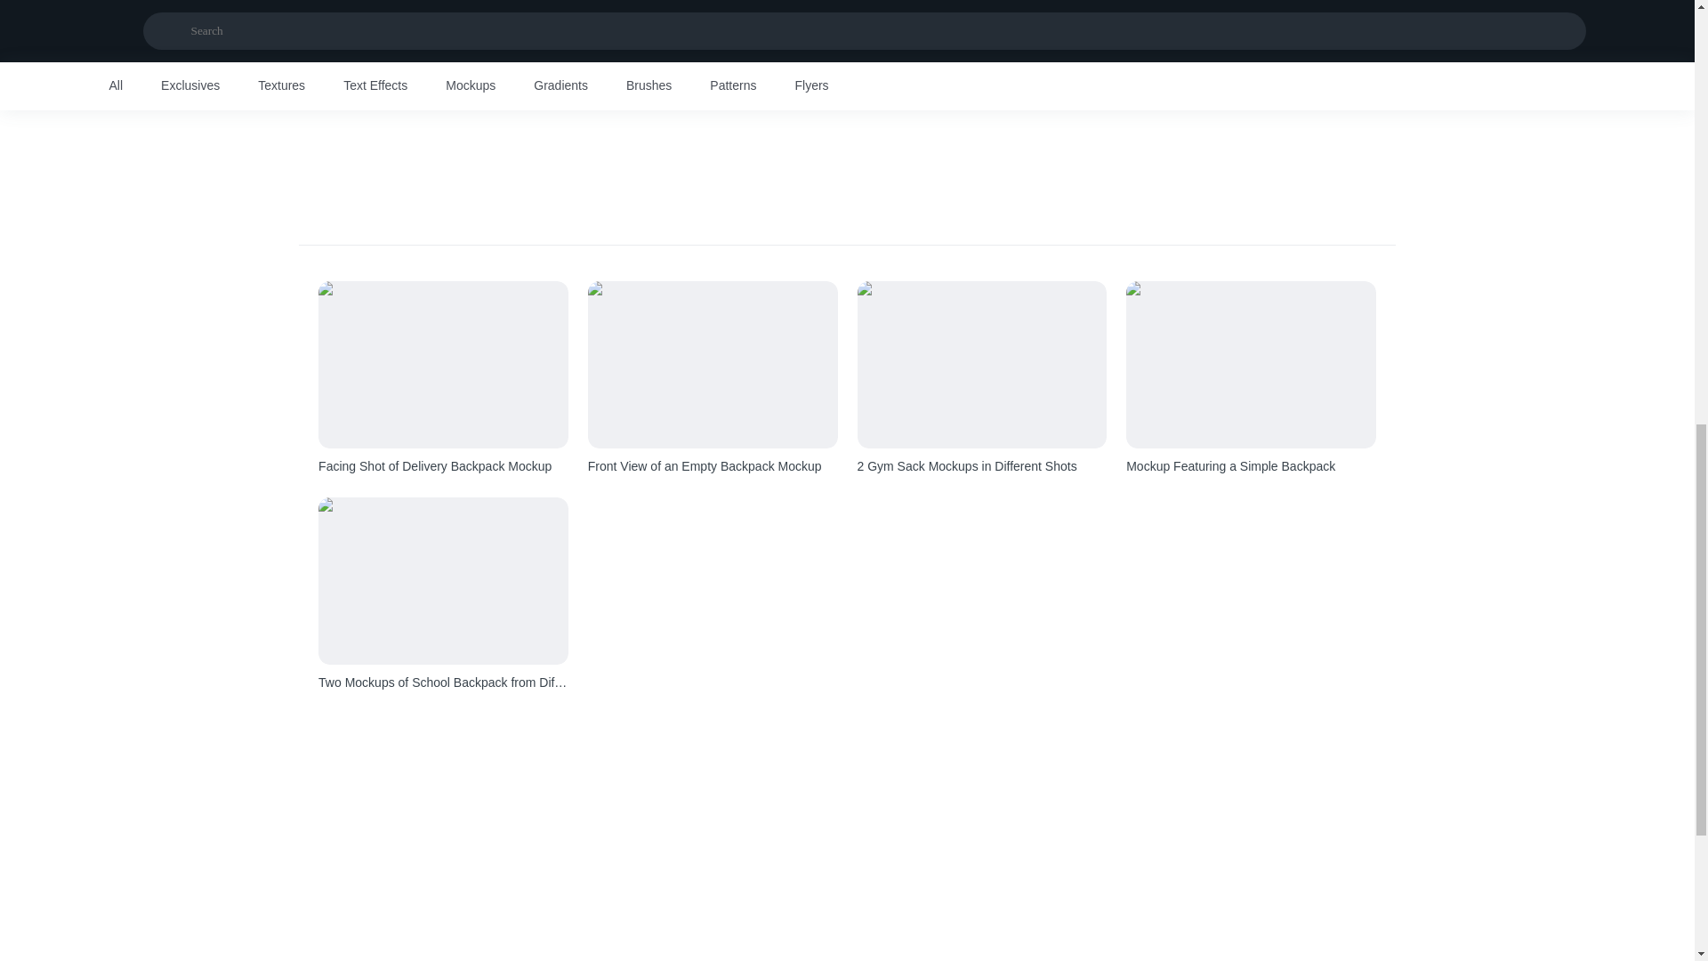 This screenshot has width=1708, height=961. I want to click on 2 Gym Sack Mockups in Different Shots, so click(982, 466).